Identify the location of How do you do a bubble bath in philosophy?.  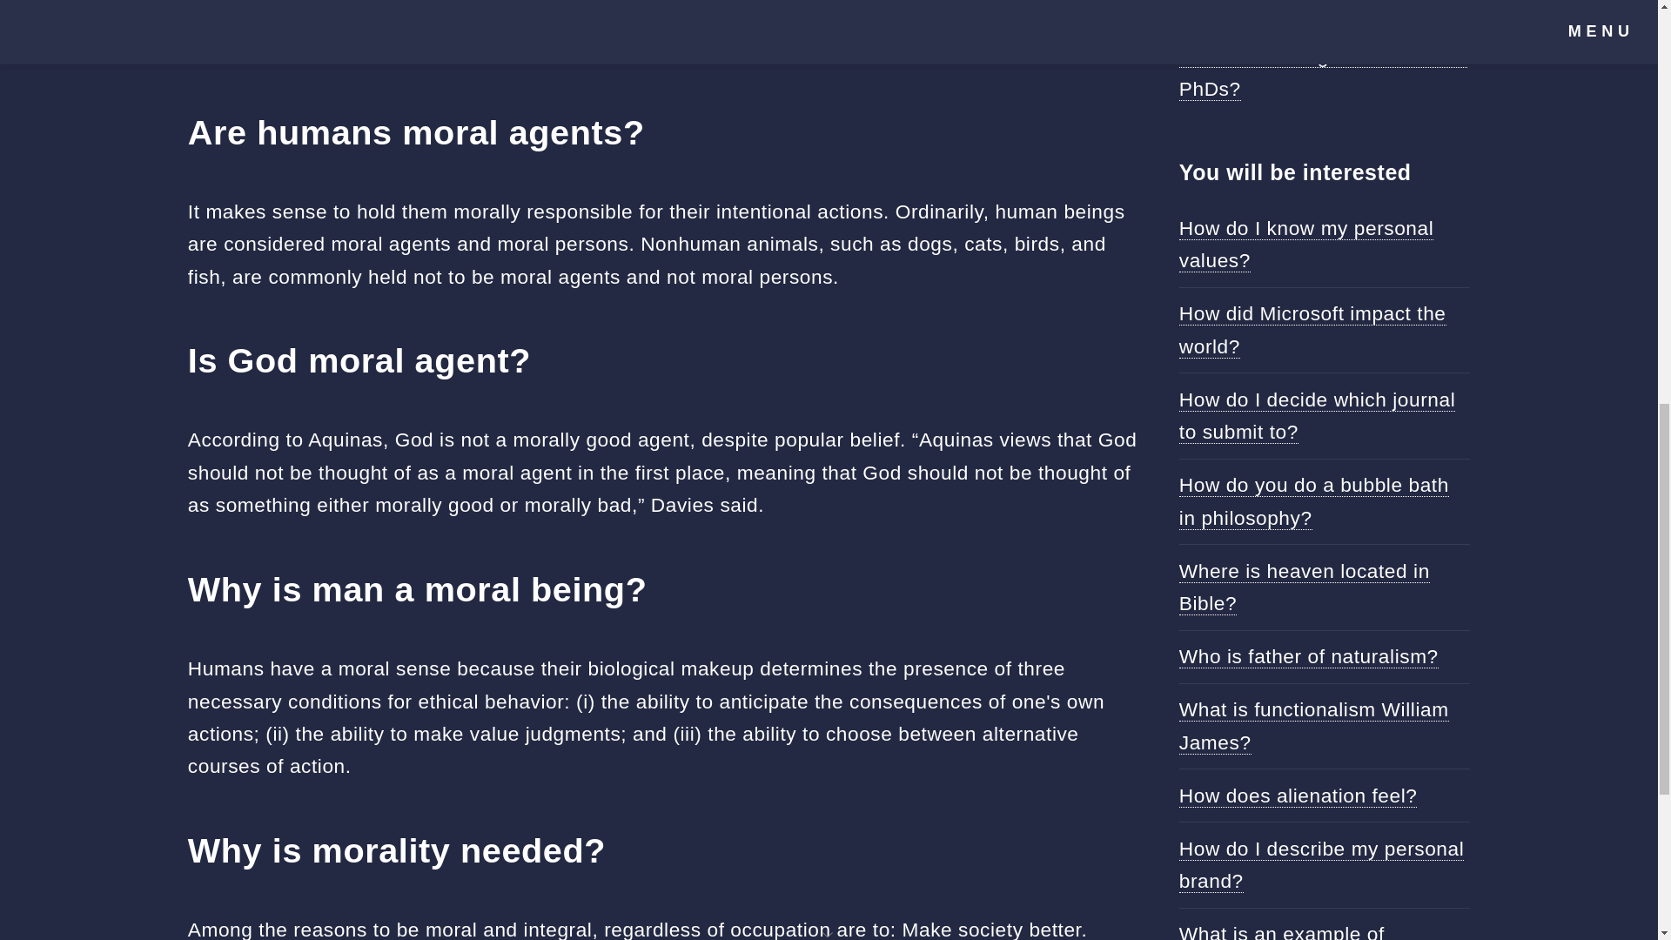
(1314, 501).